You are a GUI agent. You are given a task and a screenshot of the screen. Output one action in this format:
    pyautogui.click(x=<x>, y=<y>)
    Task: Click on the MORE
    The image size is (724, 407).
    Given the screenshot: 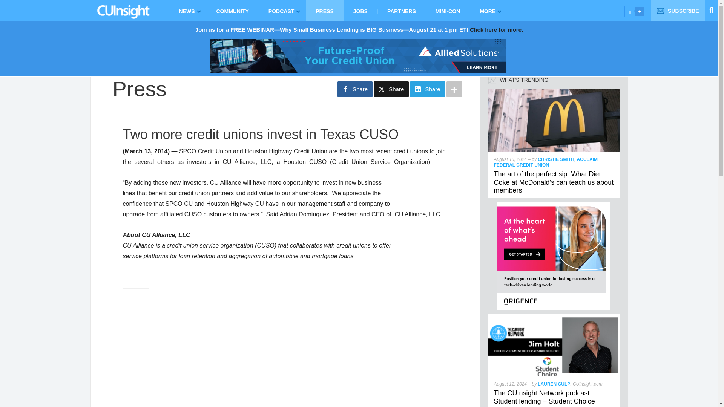 What is the action you would take?
    pyautogui.click(x=489, y=11)
    